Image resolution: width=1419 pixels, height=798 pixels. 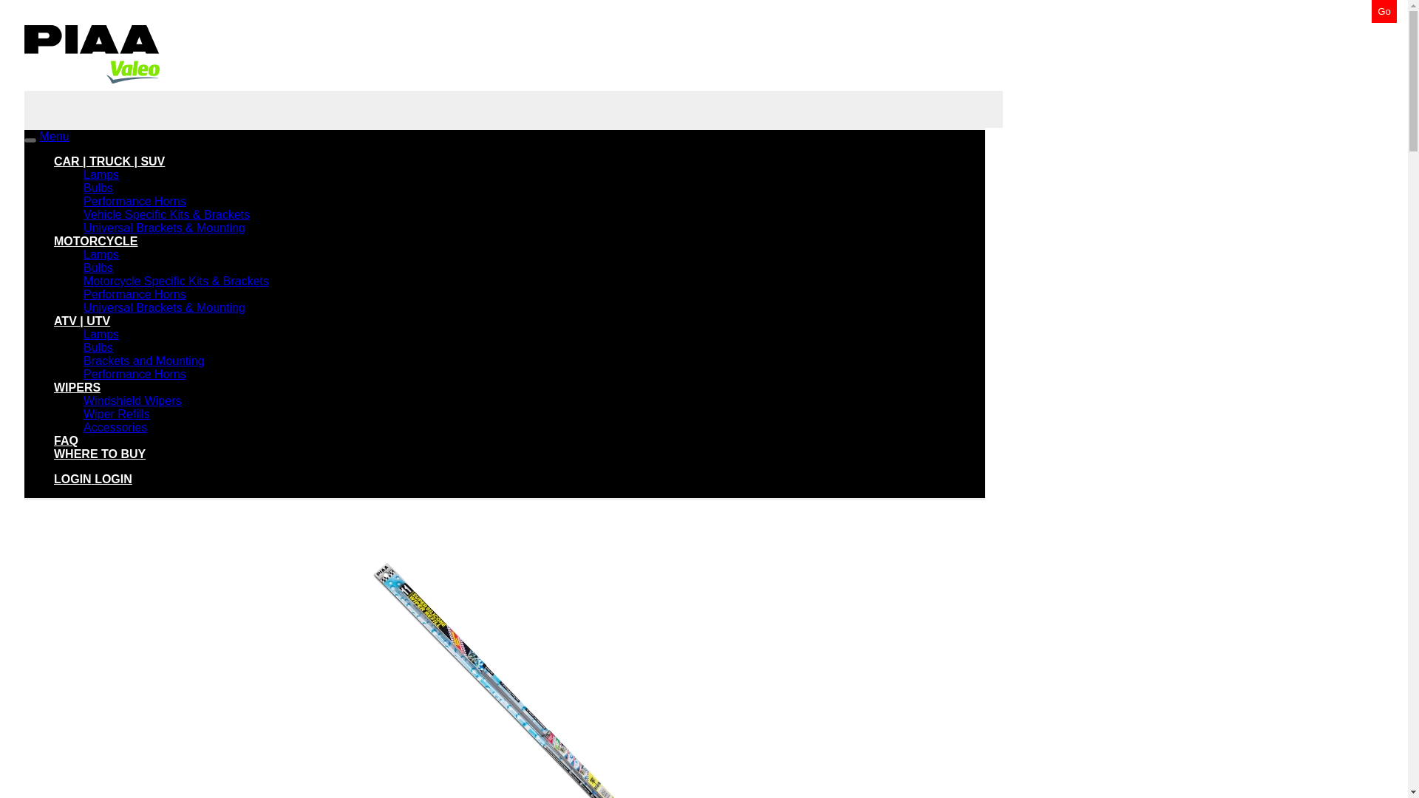 I want to click on Performance Horns, so click(x=135, y=374).